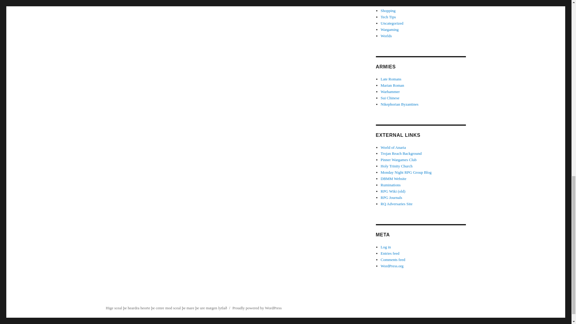 The width and height of the screenshot is (576, 324). Describe the element at coordinates (406, 172) in the screenshot. I see `Monday Night RPG Group Blog` at that location.